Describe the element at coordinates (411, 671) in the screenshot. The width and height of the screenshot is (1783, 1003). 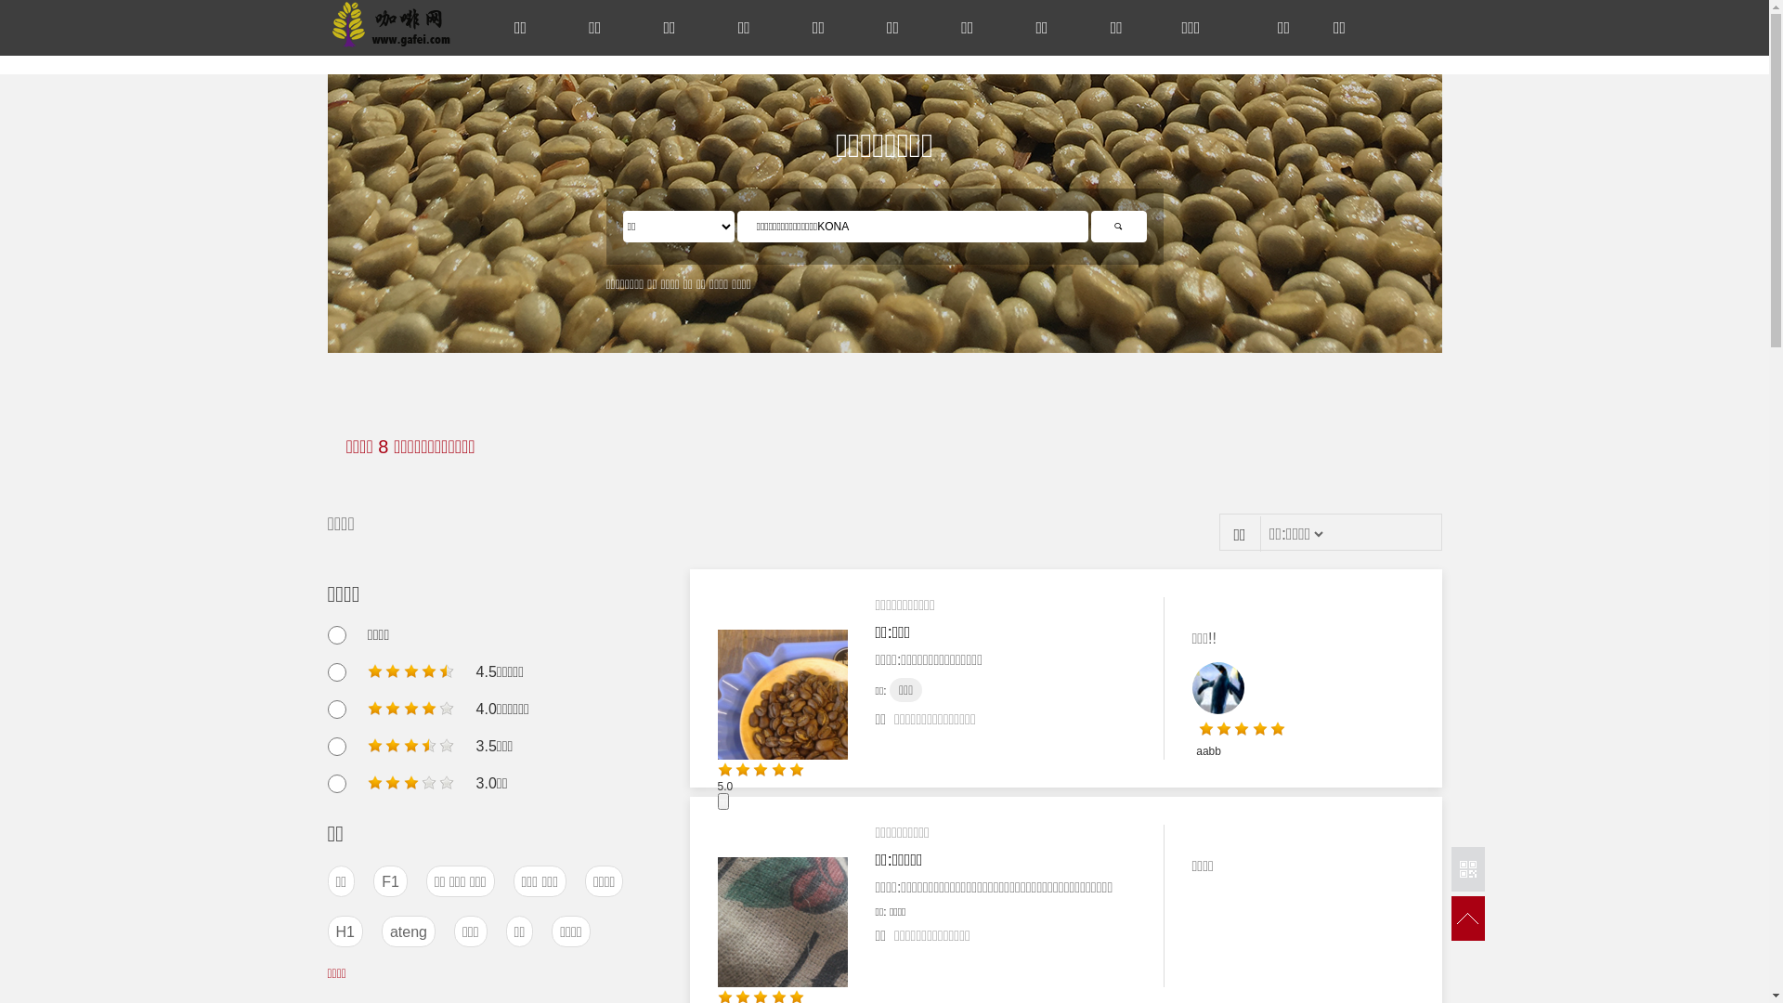
I see `good` at that location.